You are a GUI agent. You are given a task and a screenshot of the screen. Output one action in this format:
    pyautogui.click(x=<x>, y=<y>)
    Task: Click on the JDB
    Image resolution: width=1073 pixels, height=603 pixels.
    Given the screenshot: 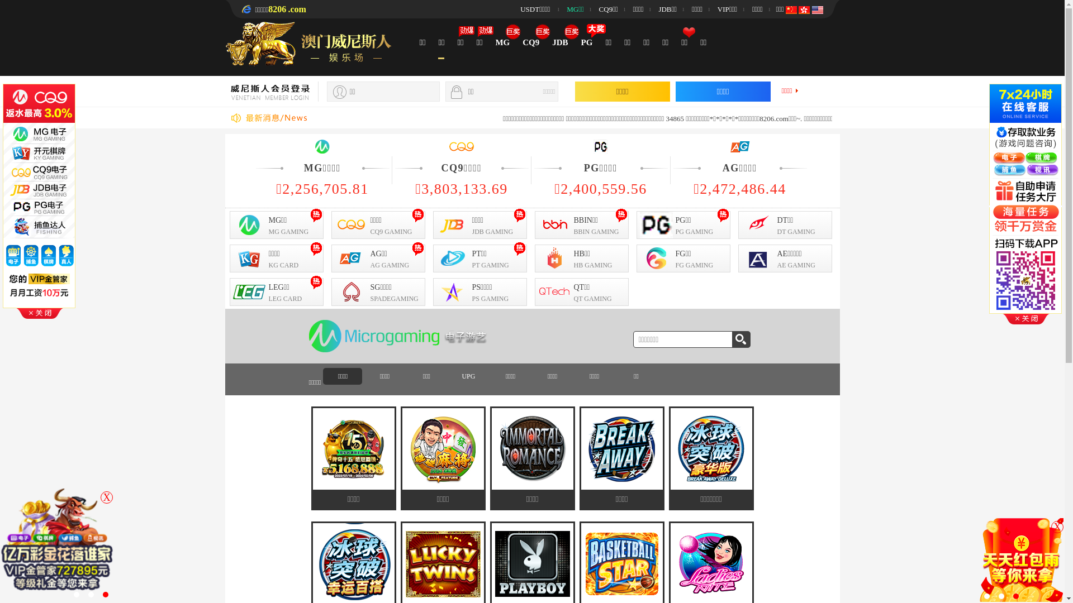 What is the action you would take?
    pyautogui.click(x=560, y=42)
    